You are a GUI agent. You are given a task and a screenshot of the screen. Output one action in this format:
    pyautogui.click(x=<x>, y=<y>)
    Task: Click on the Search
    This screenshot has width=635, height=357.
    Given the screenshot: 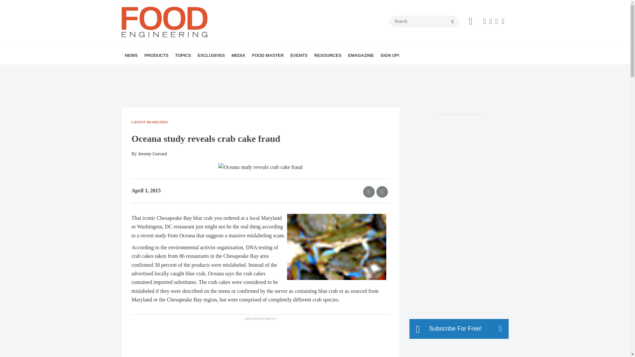 What is the action you would take?
    pyautogui.click(x=424, y=21)
    